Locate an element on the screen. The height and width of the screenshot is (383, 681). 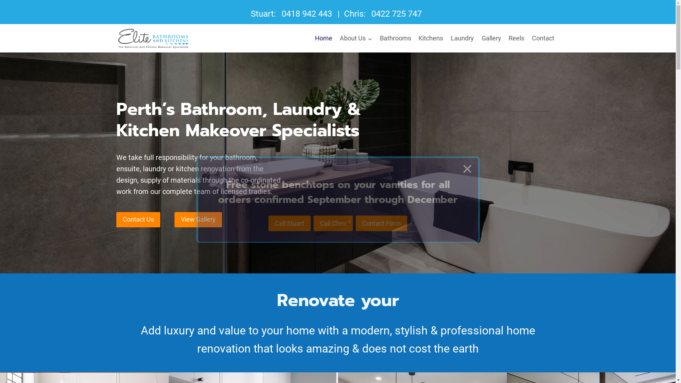
Contact Us is located at coordinates (138, 220).